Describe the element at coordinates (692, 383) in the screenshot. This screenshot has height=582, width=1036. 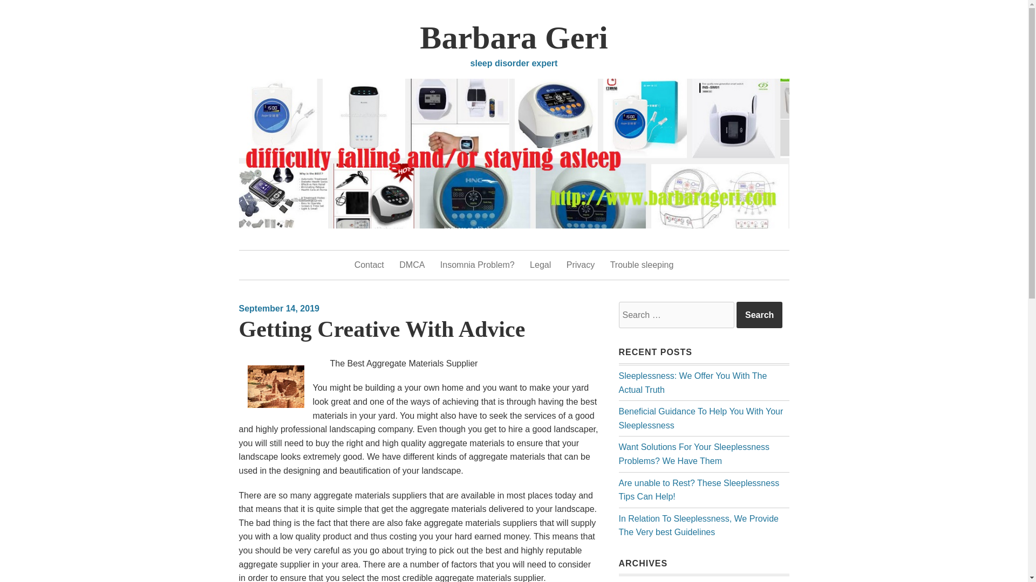
I see `Sleeplessness: We Offer You With The Actual Truth` at that location.